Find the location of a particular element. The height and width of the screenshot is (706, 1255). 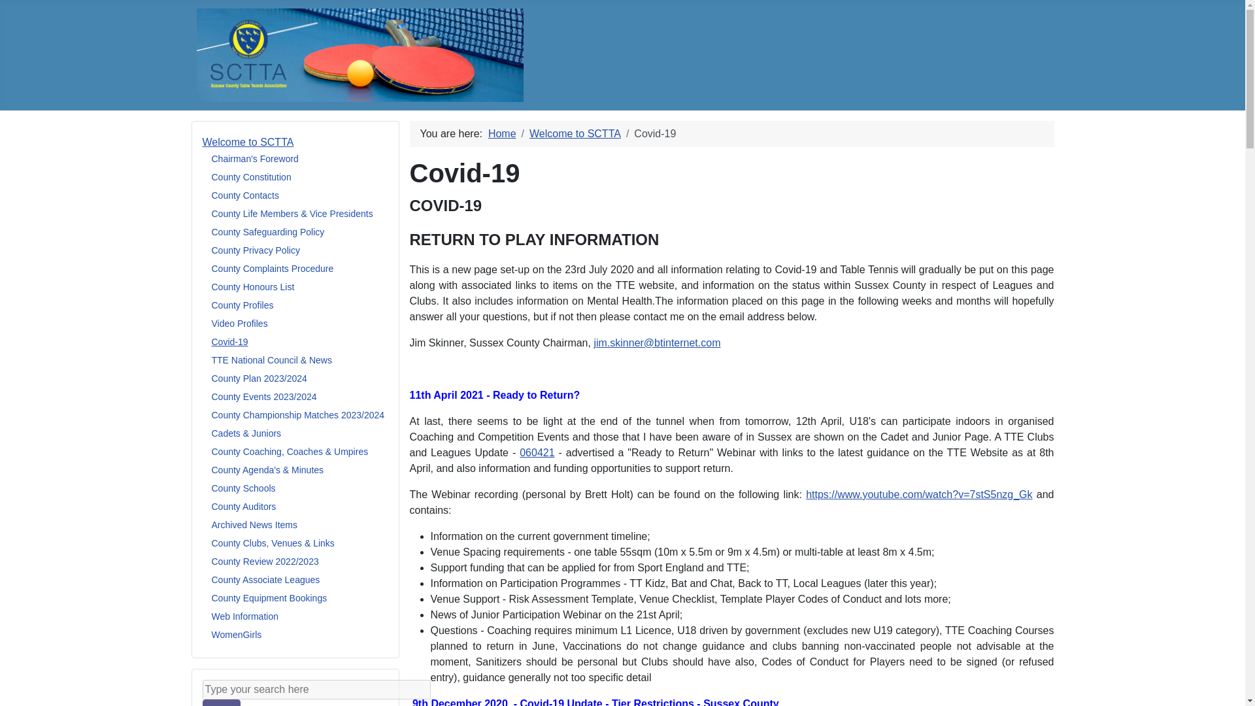

County Constitution is located at coordinates (251, 176).